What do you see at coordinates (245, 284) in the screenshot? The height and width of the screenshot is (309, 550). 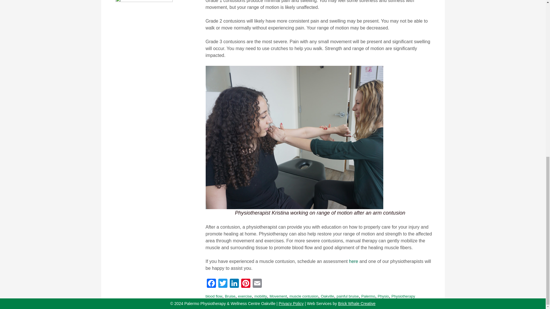 I see `Pinterest` at bounding box center [245, 284].